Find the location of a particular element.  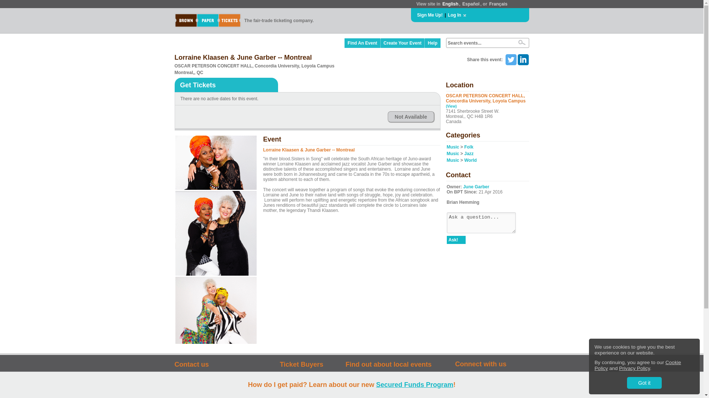

Music is located at coordinates (453, 147).